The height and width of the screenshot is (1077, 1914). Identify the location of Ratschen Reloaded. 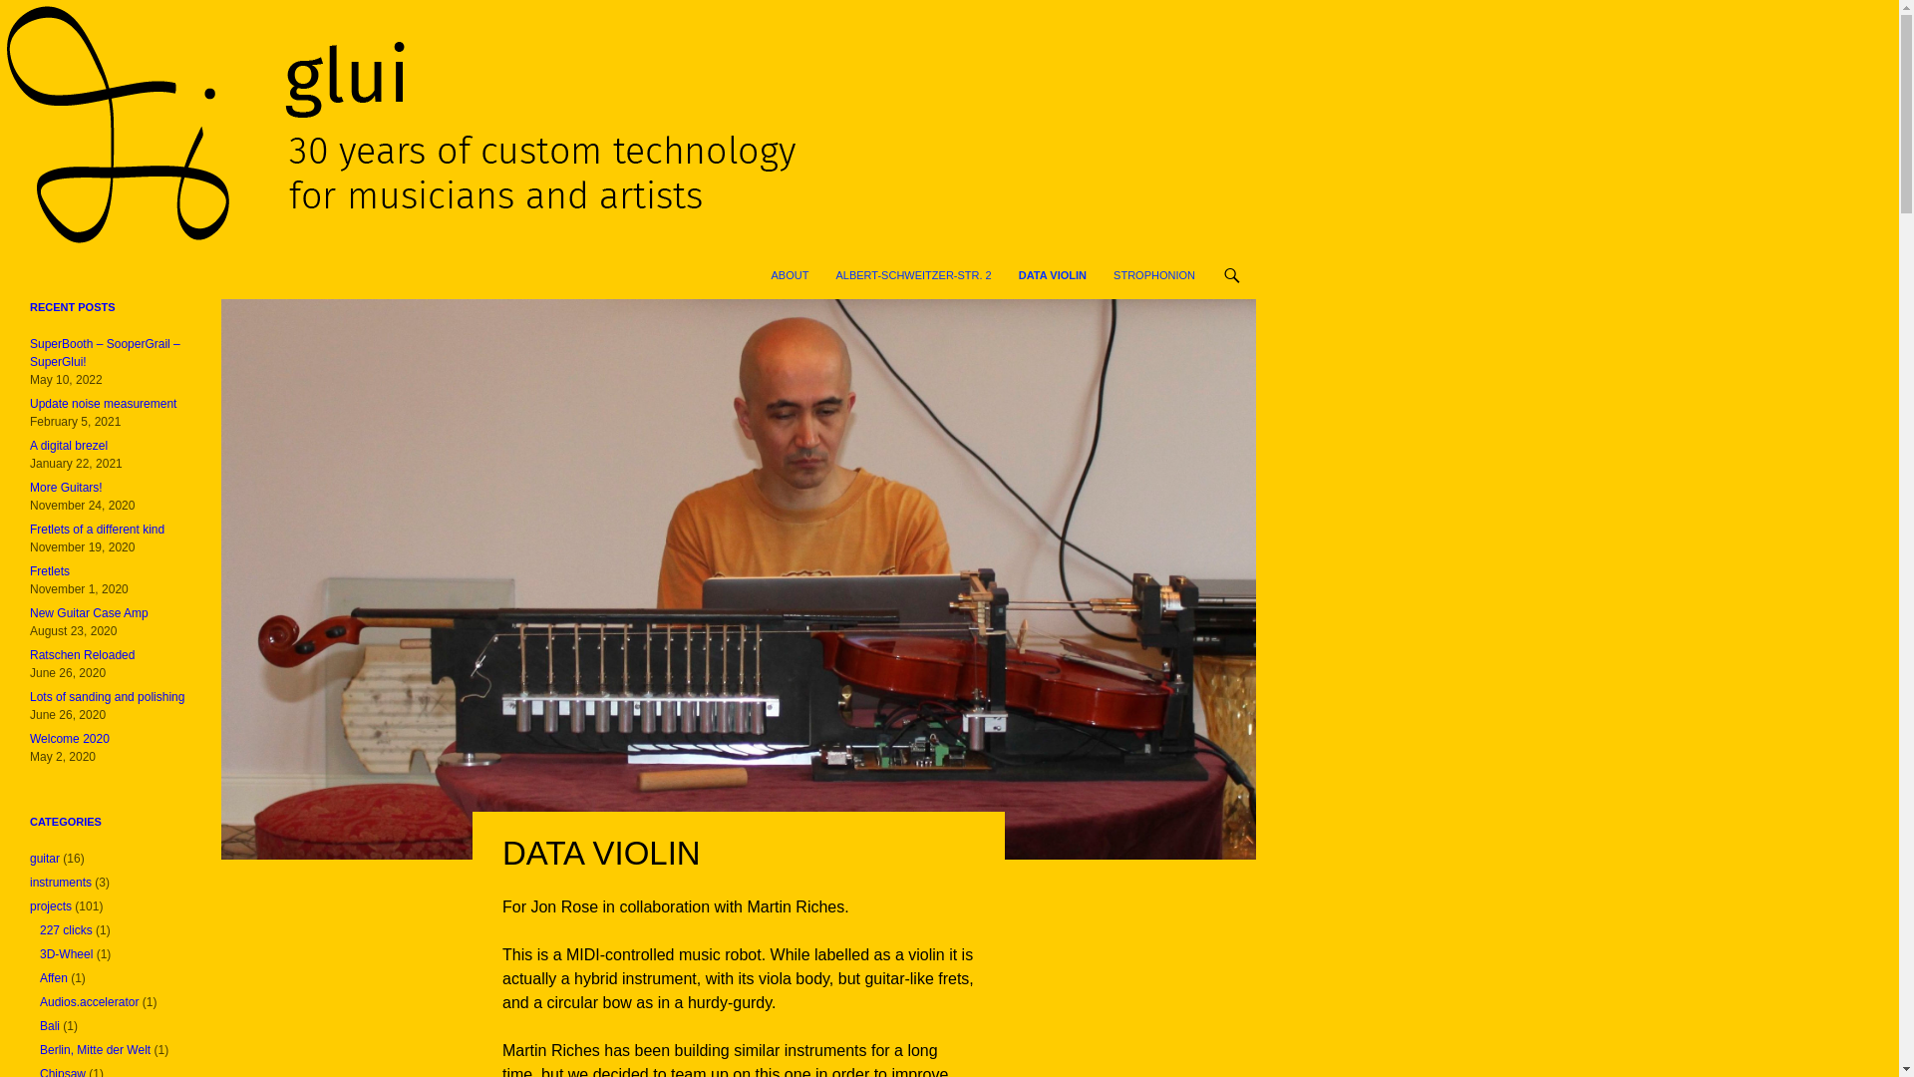
(82, 655).